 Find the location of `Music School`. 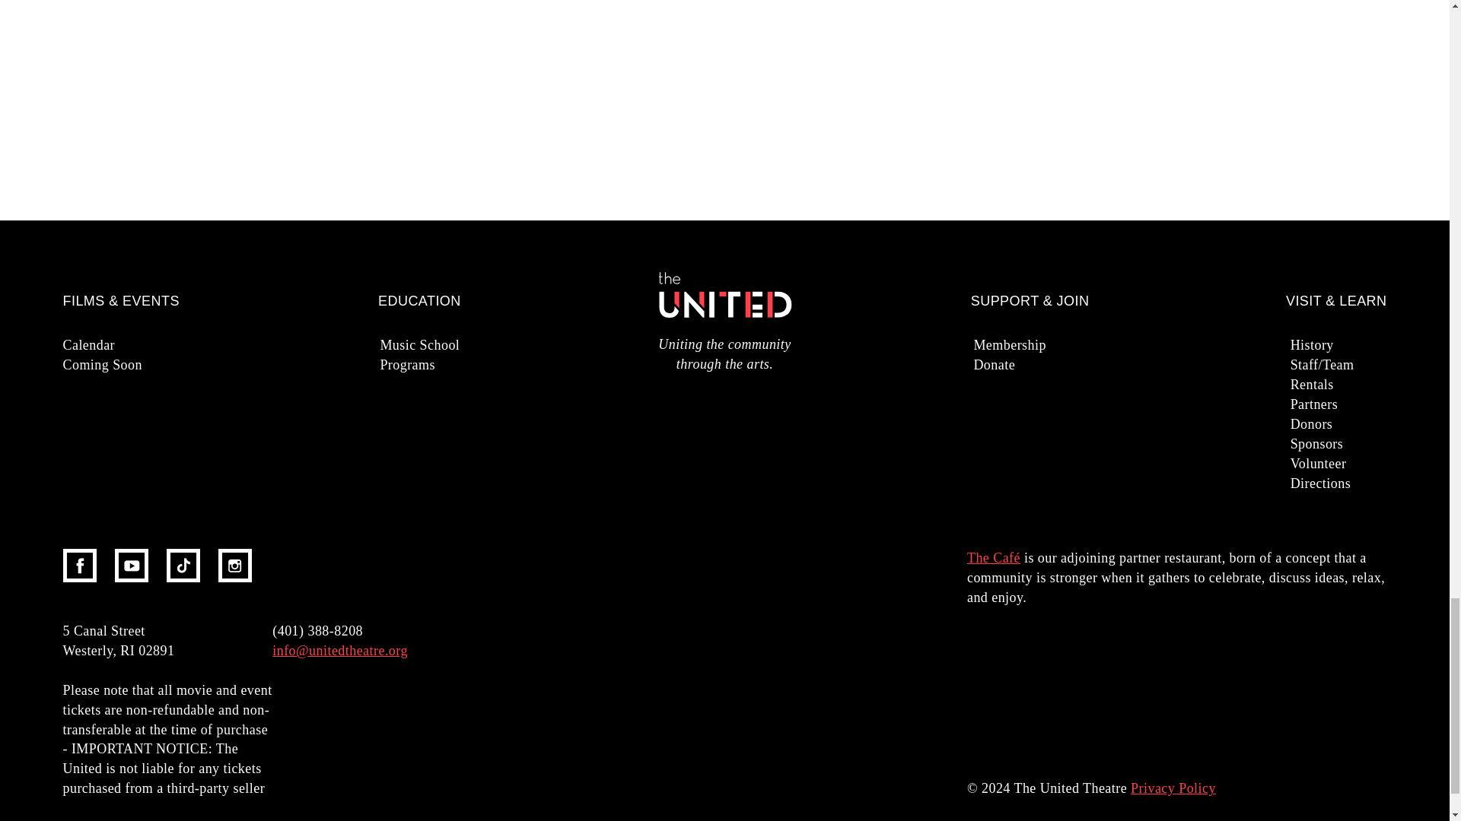

Music School is located at coordinates (455, 344).